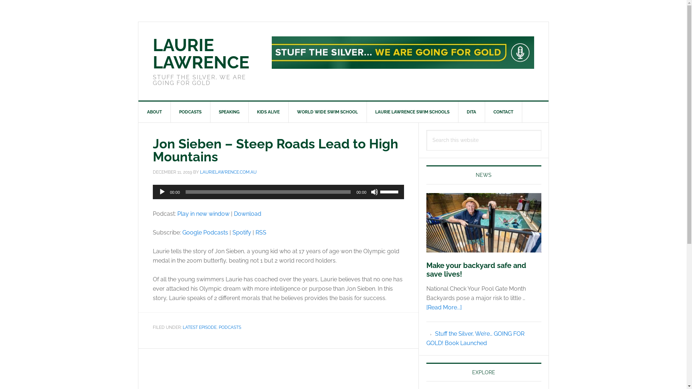  I want to click on CONTACT, so click(503, 112).